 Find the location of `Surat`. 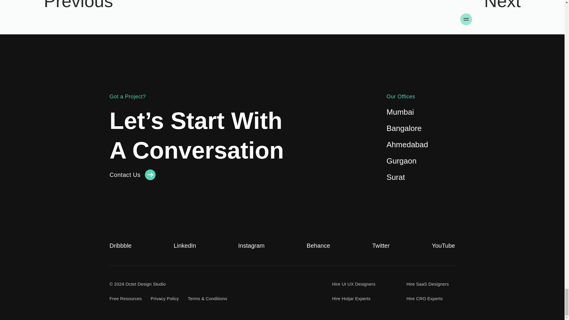

Surat is located at coordinates (395, 177).